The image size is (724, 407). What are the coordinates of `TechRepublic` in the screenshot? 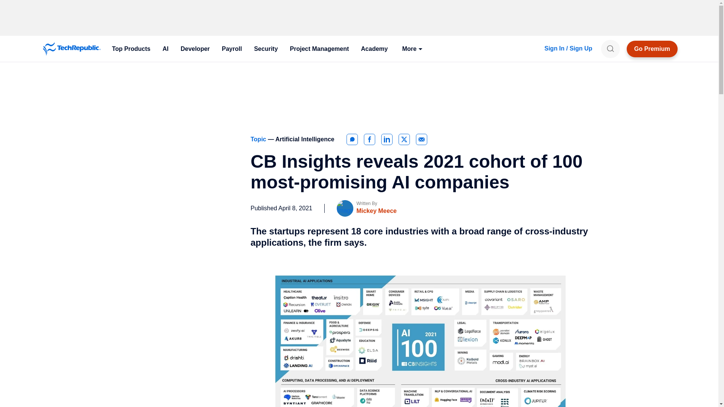 It's located at (72, 49).